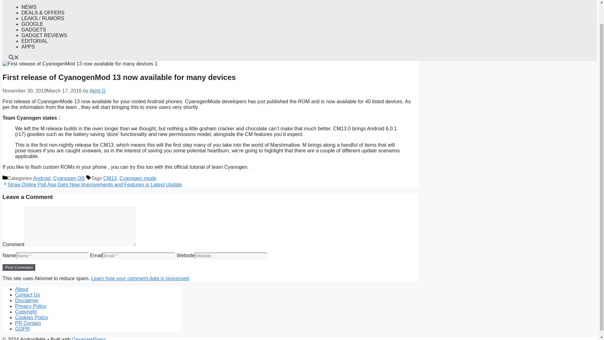 Image resolution: width=604 pixels, height=340 pixels. Describe the element at coordinates (22, 329) in the screenshot. I see `GDPR` at that location.